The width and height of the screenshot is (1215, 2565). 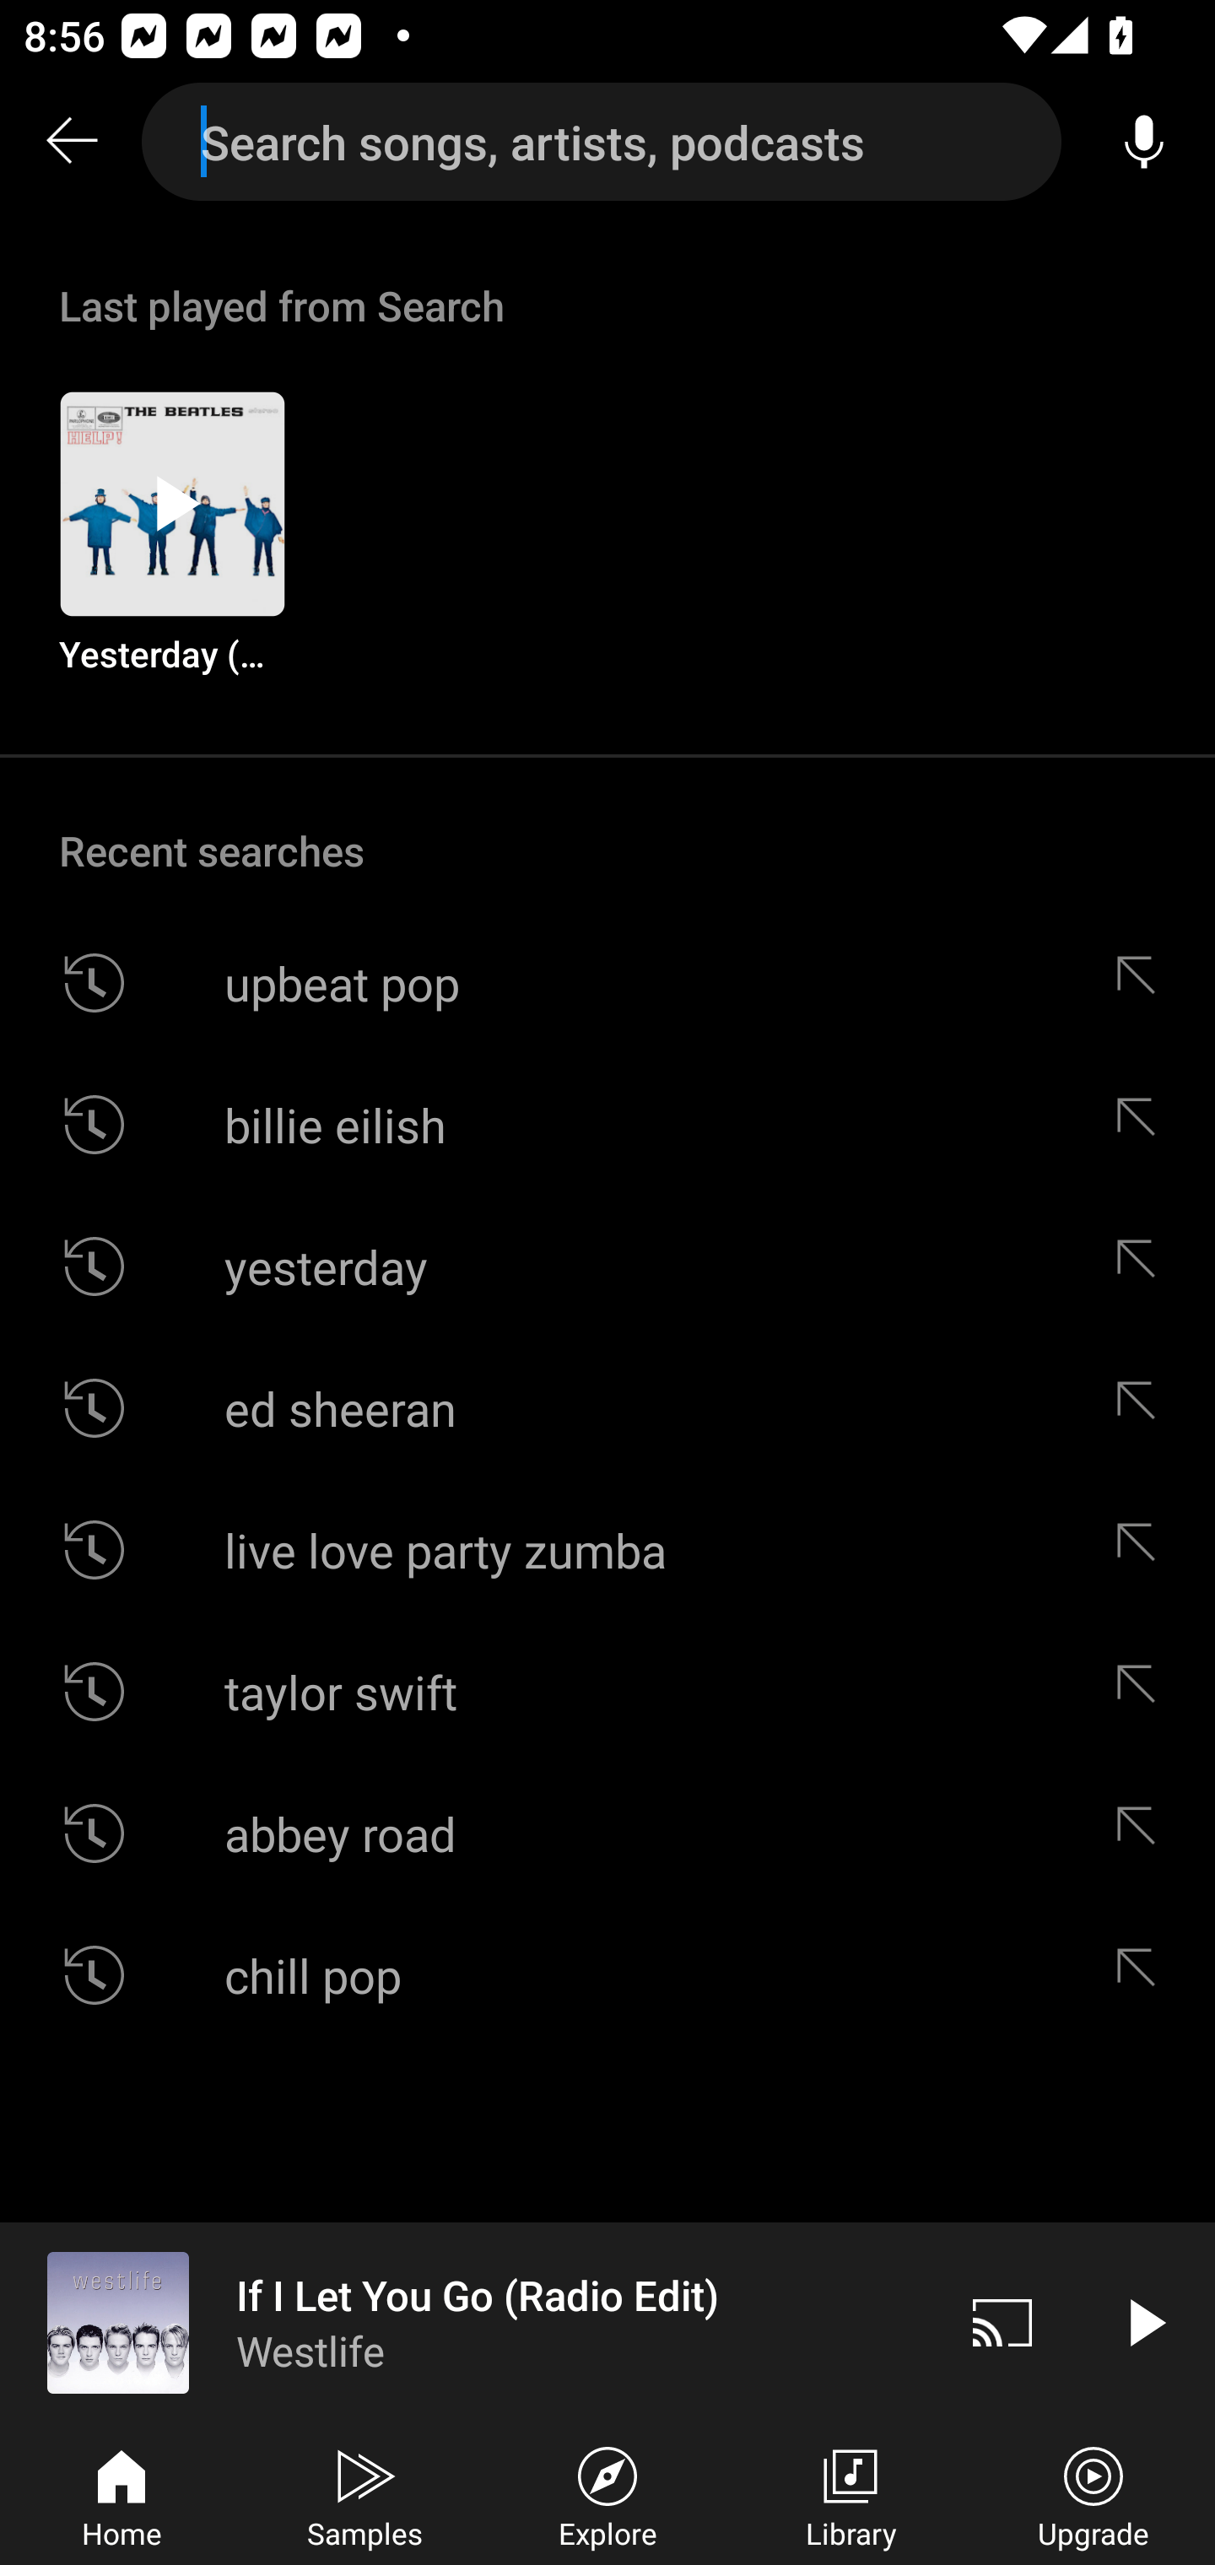 I want to click on Edit suggestion live love party zumba, so click(x=1143, y=1551).